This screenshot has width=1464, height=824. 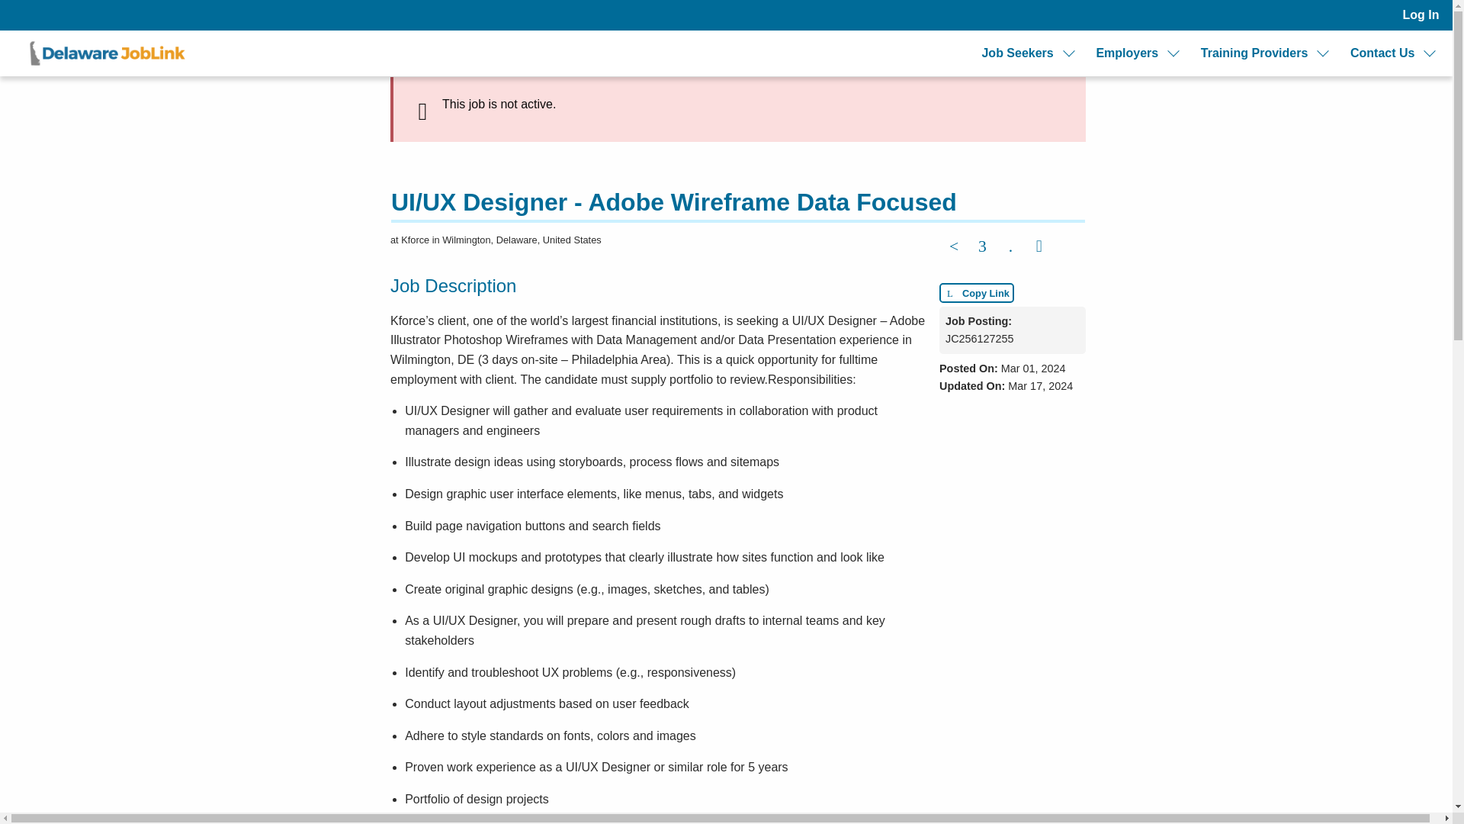 What do you see at coordinates (1254, 53) in the screenshot?
I see `Training Providers` at bounding box center [1254, 53].